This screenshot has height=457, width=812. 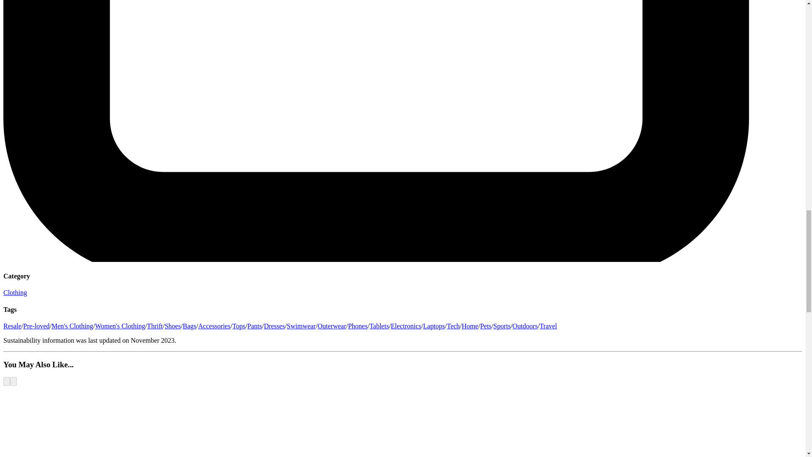 I want to click on Clothing, so click(x=15, y=292).